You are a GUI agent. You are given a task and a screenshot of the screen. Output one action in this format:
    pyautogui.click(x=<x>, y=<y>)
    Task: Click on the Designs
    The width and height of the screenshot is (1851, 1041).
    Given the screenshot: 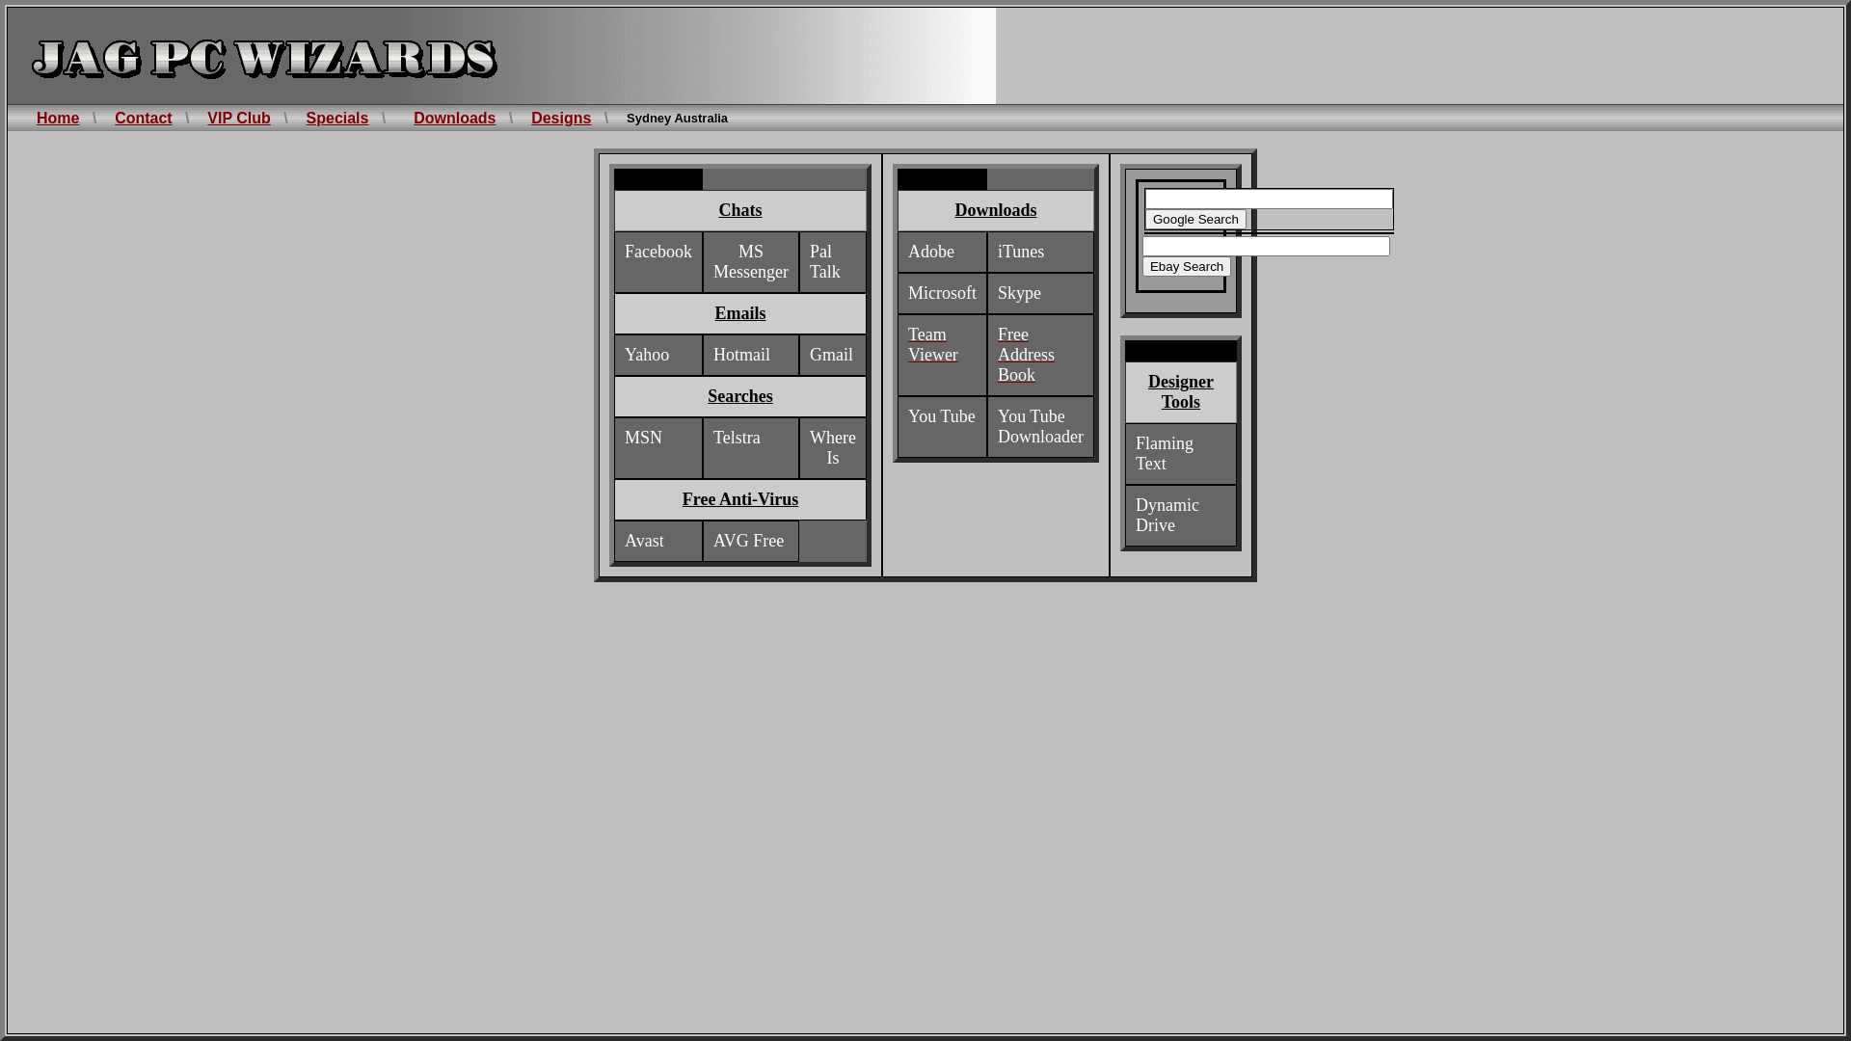 What is the action you would take?
    pyautogui.click(x=561, y=118)
    